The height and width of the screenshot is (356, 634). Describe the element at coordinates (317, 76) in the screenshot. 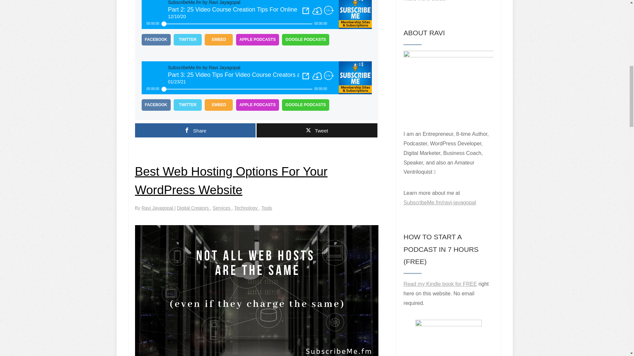

I see `Download This Episode` at that location.